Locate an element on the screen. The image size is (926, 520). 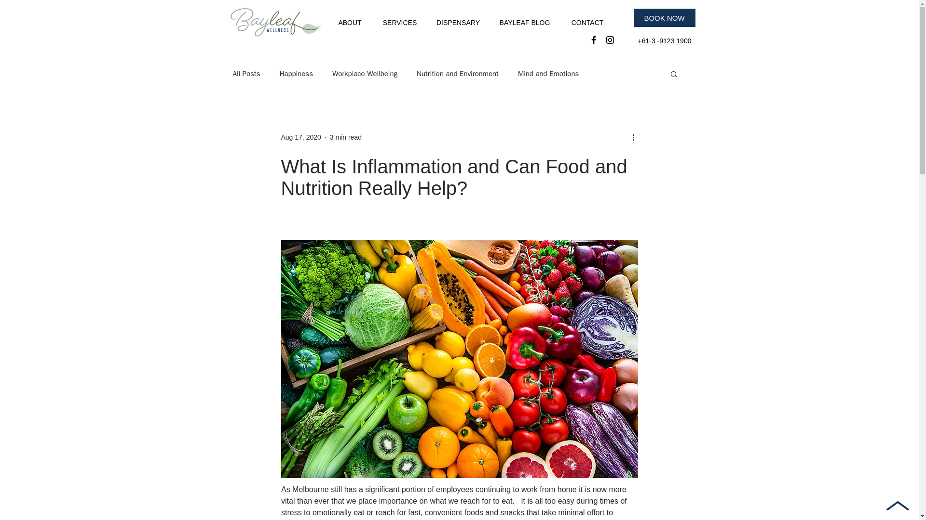
BAYLEAF BLOG is located at coordinates (525, 22).